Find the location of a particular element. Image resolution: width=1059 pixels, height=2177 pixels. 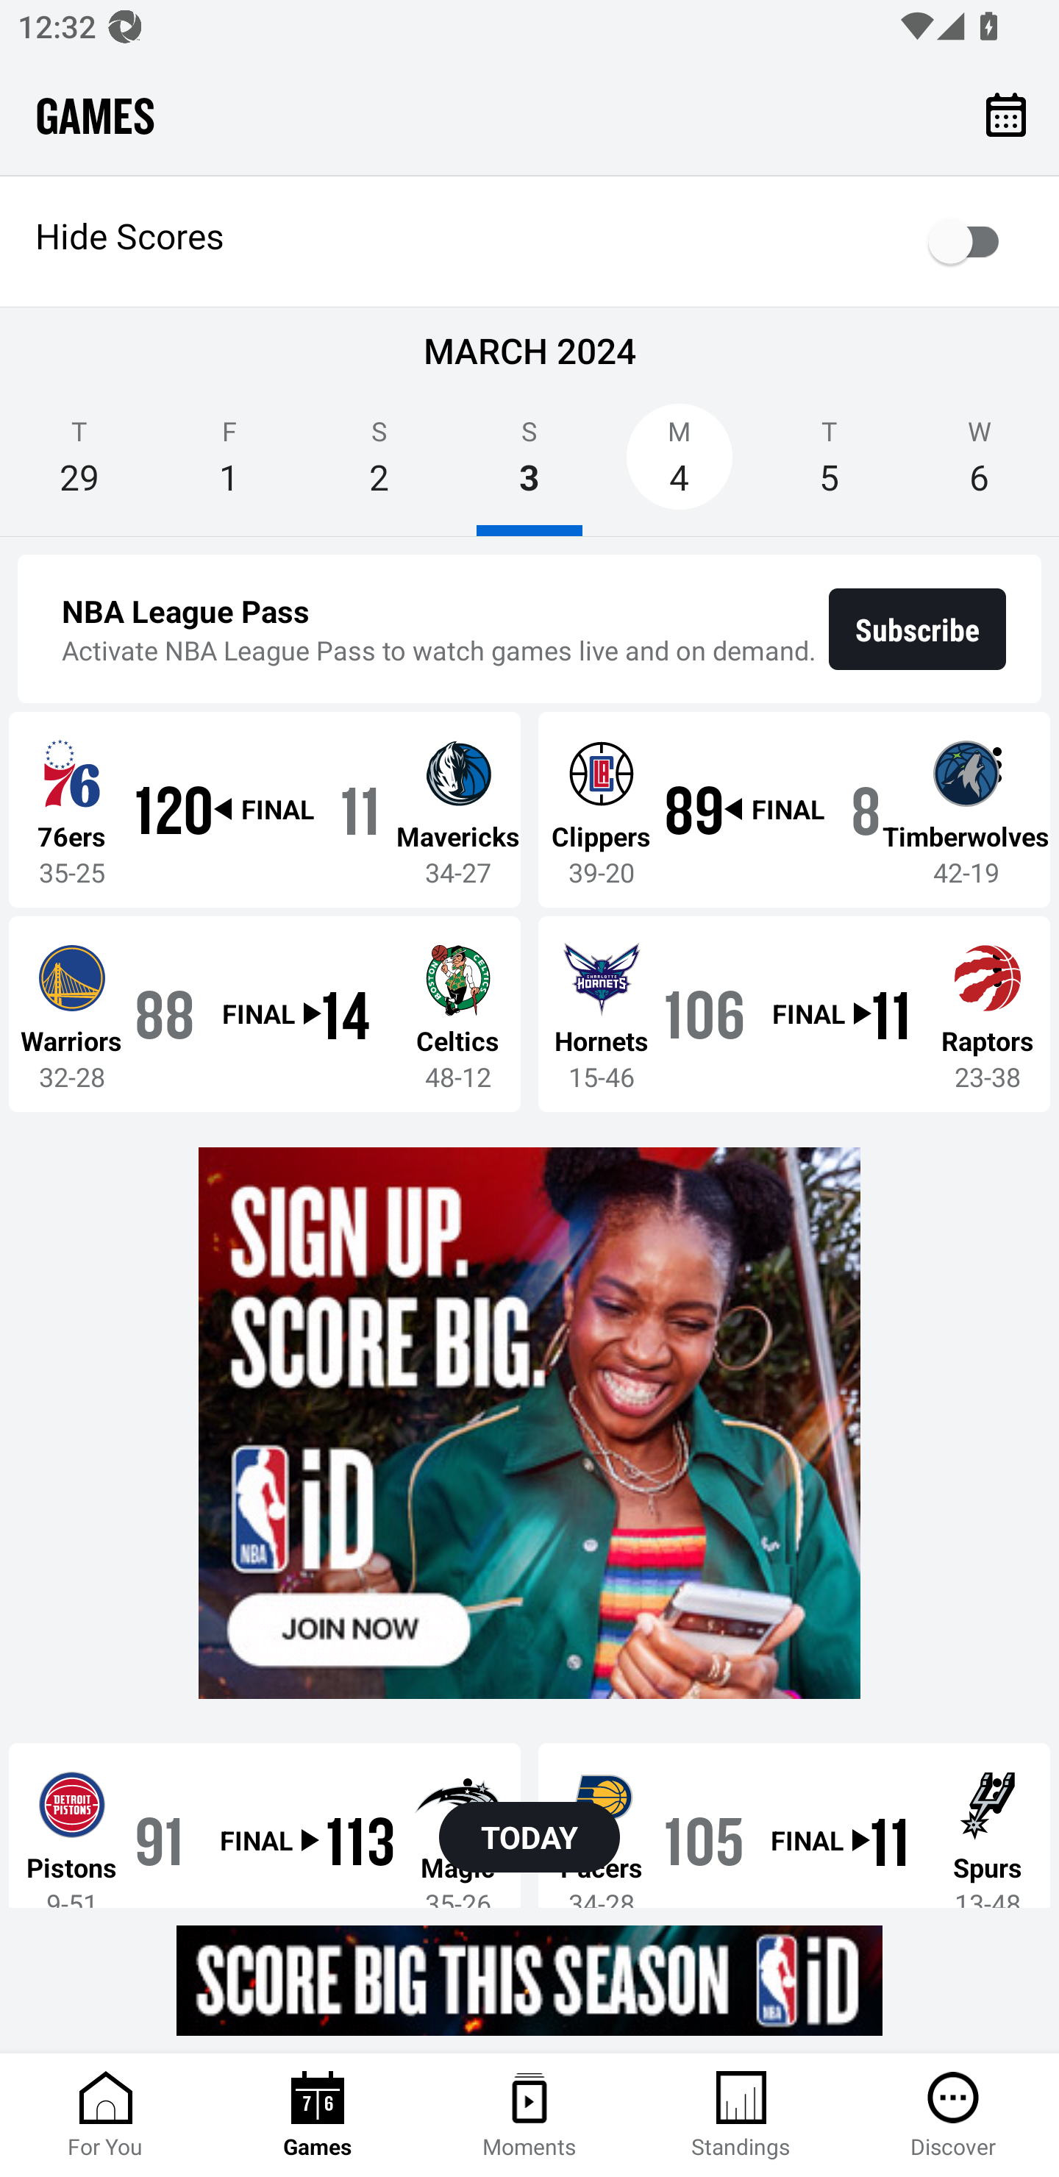

Standings is located at coordinates (741, 2115).